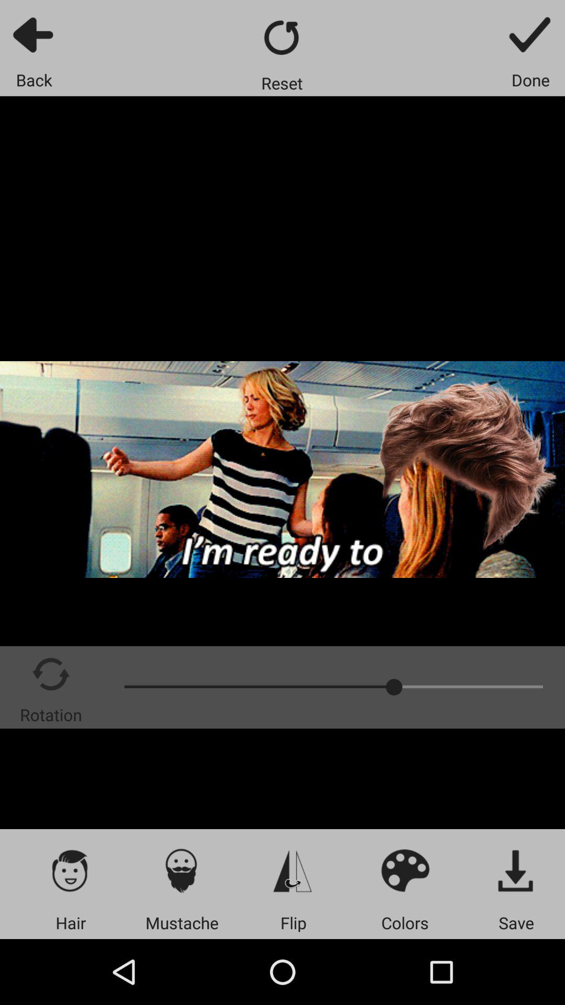  Describe the element at coordinates (70, 870) in the screenshot. I see `choose a hairstyle` at that location.